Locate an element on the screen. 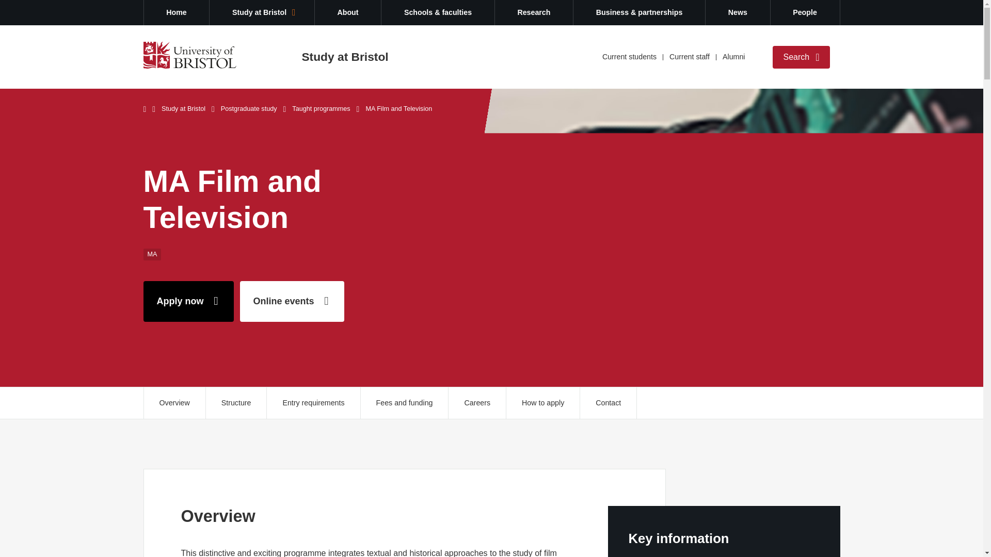 This screenshot has height=557, width=991. Study at Bristol is located at coordinates (345, 57).